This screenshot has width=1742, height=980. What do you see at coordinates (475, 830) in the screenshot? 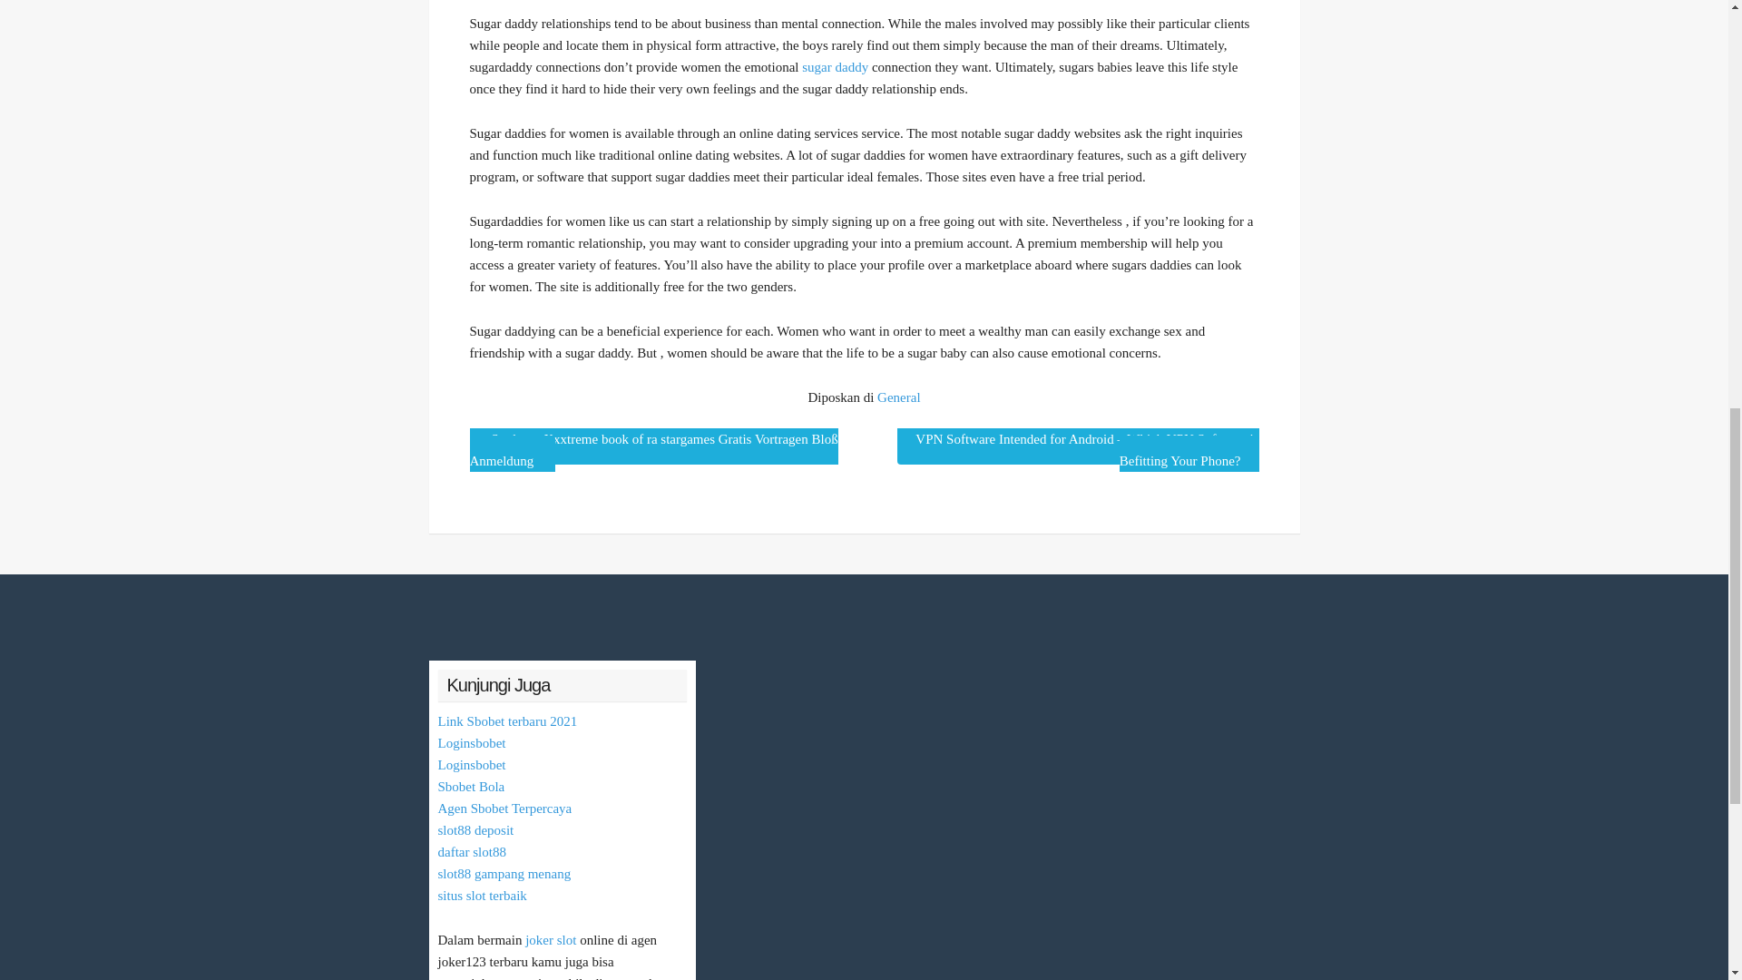
I see `slot88 deposit` at bounding box center [475, 830].